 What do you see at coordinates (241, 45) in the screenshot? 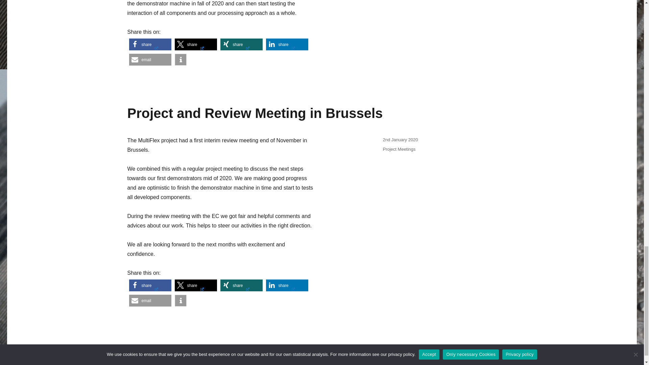
I see `share ` at bounding box center [241, 45].